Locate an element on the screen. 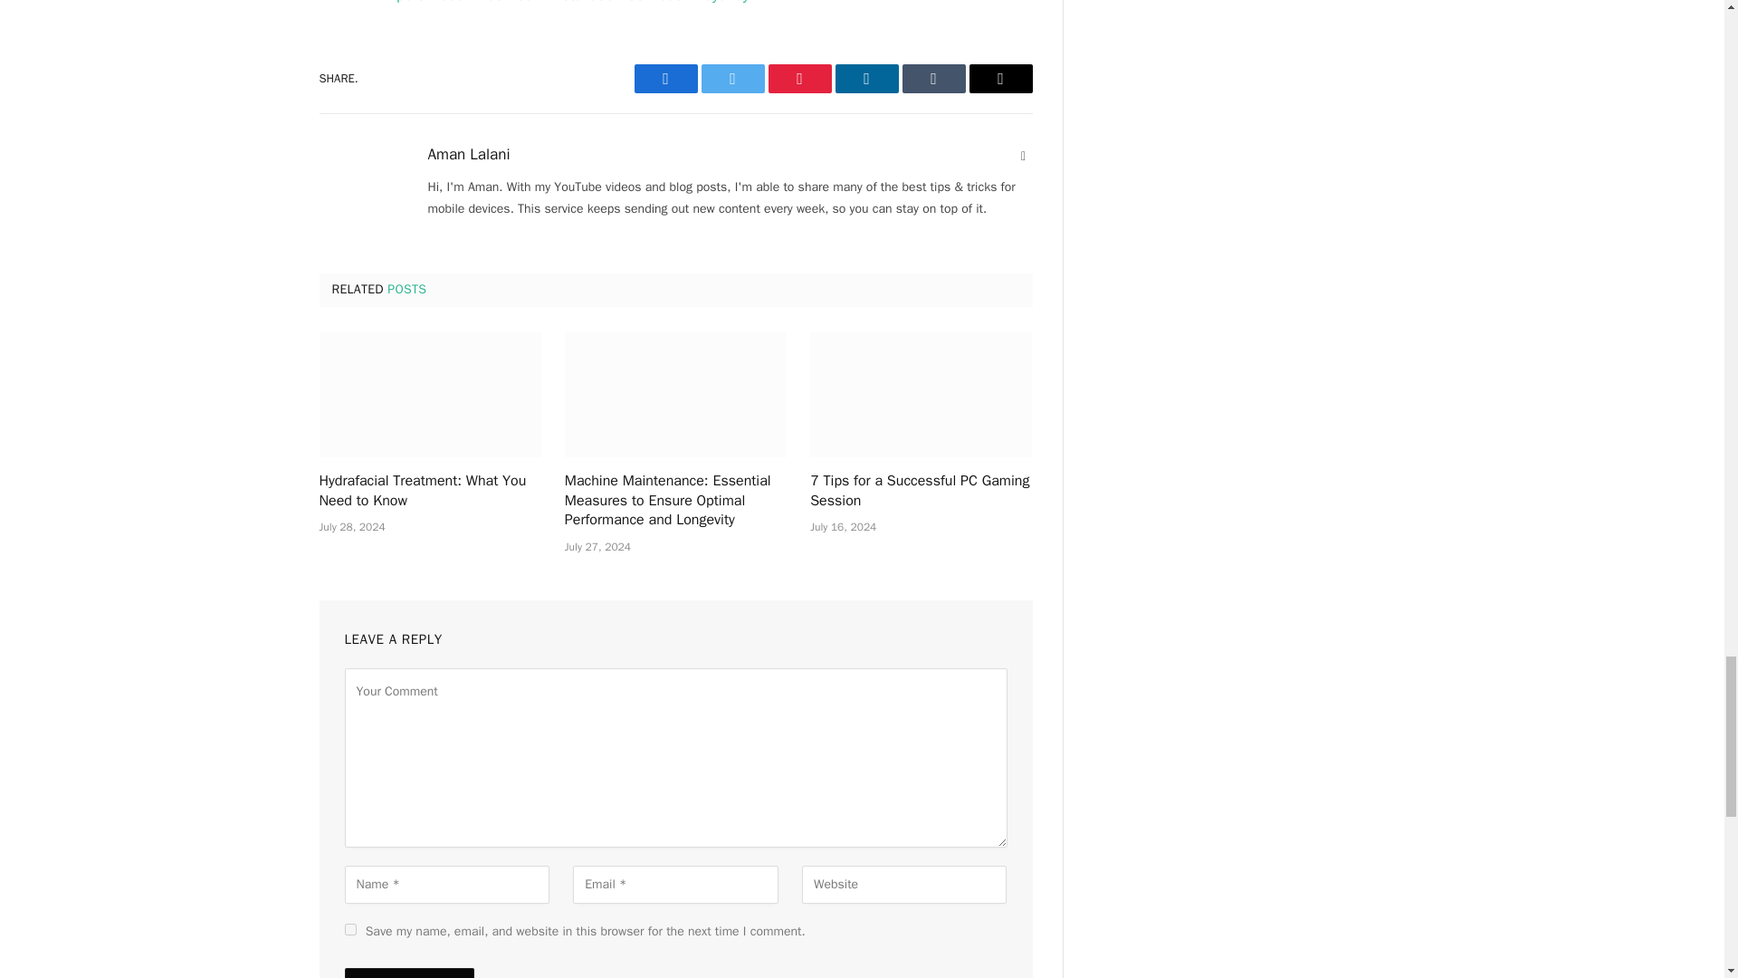  Post Comment is located at coordinates (408, 973).